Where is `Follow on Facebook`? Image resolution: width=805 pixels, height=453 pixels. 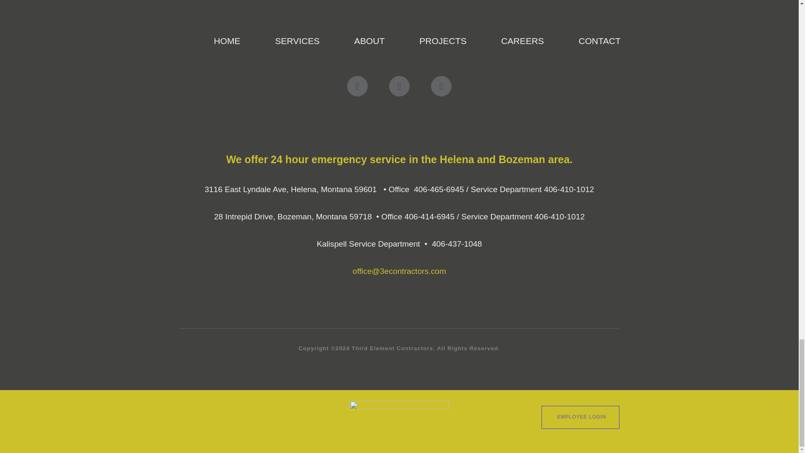 Follow on Facebook is located at coordinates (357, 86).